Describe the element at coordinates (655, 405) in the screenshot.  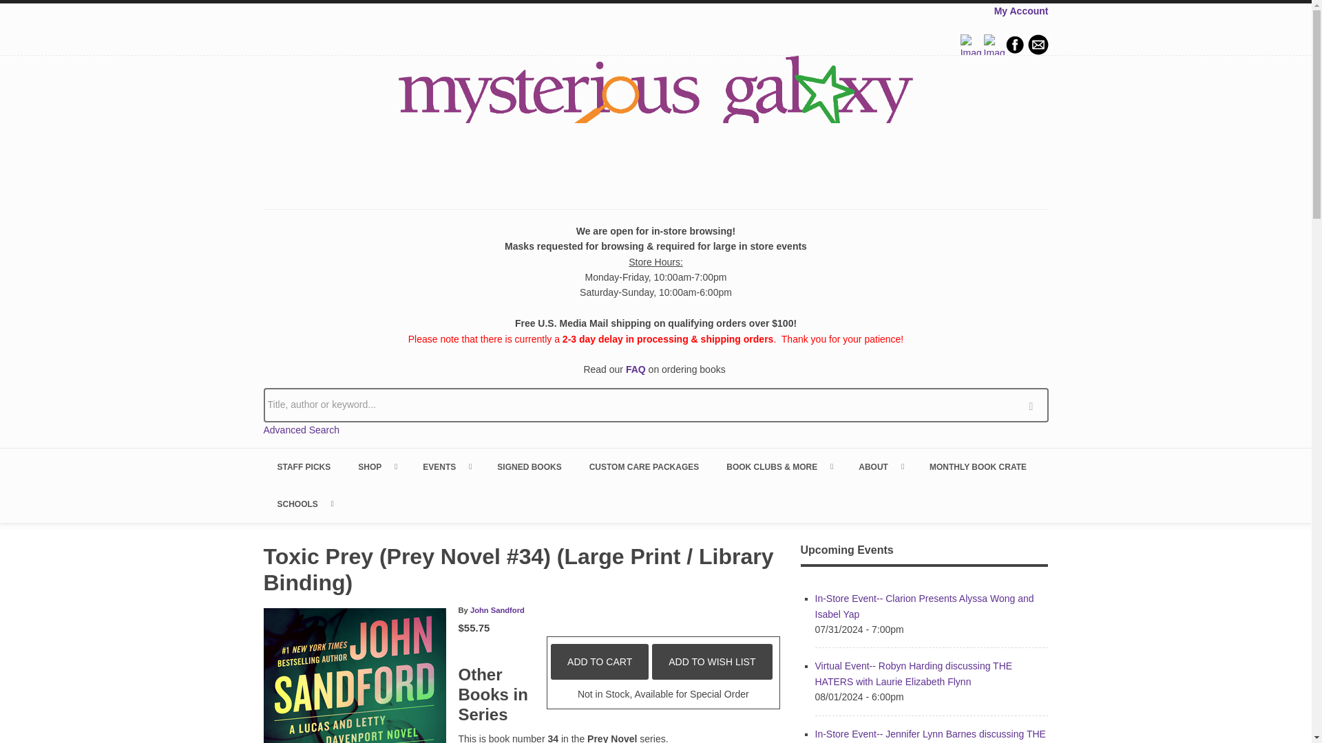
I see `Title, author or keyword...` at that location.